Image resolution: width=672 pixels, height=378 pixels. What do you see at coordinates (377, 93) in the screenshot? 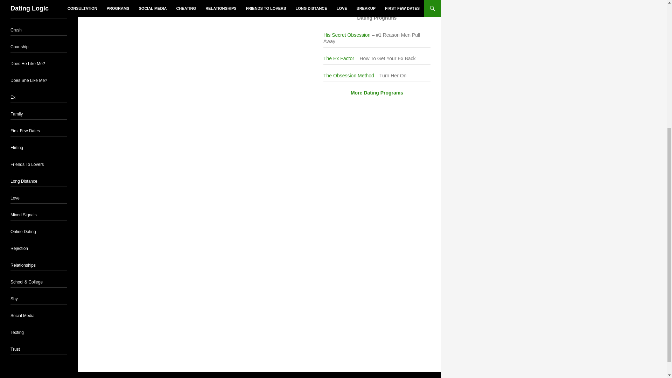
I see `More Dating Programs` at bounding box center [377, 93].